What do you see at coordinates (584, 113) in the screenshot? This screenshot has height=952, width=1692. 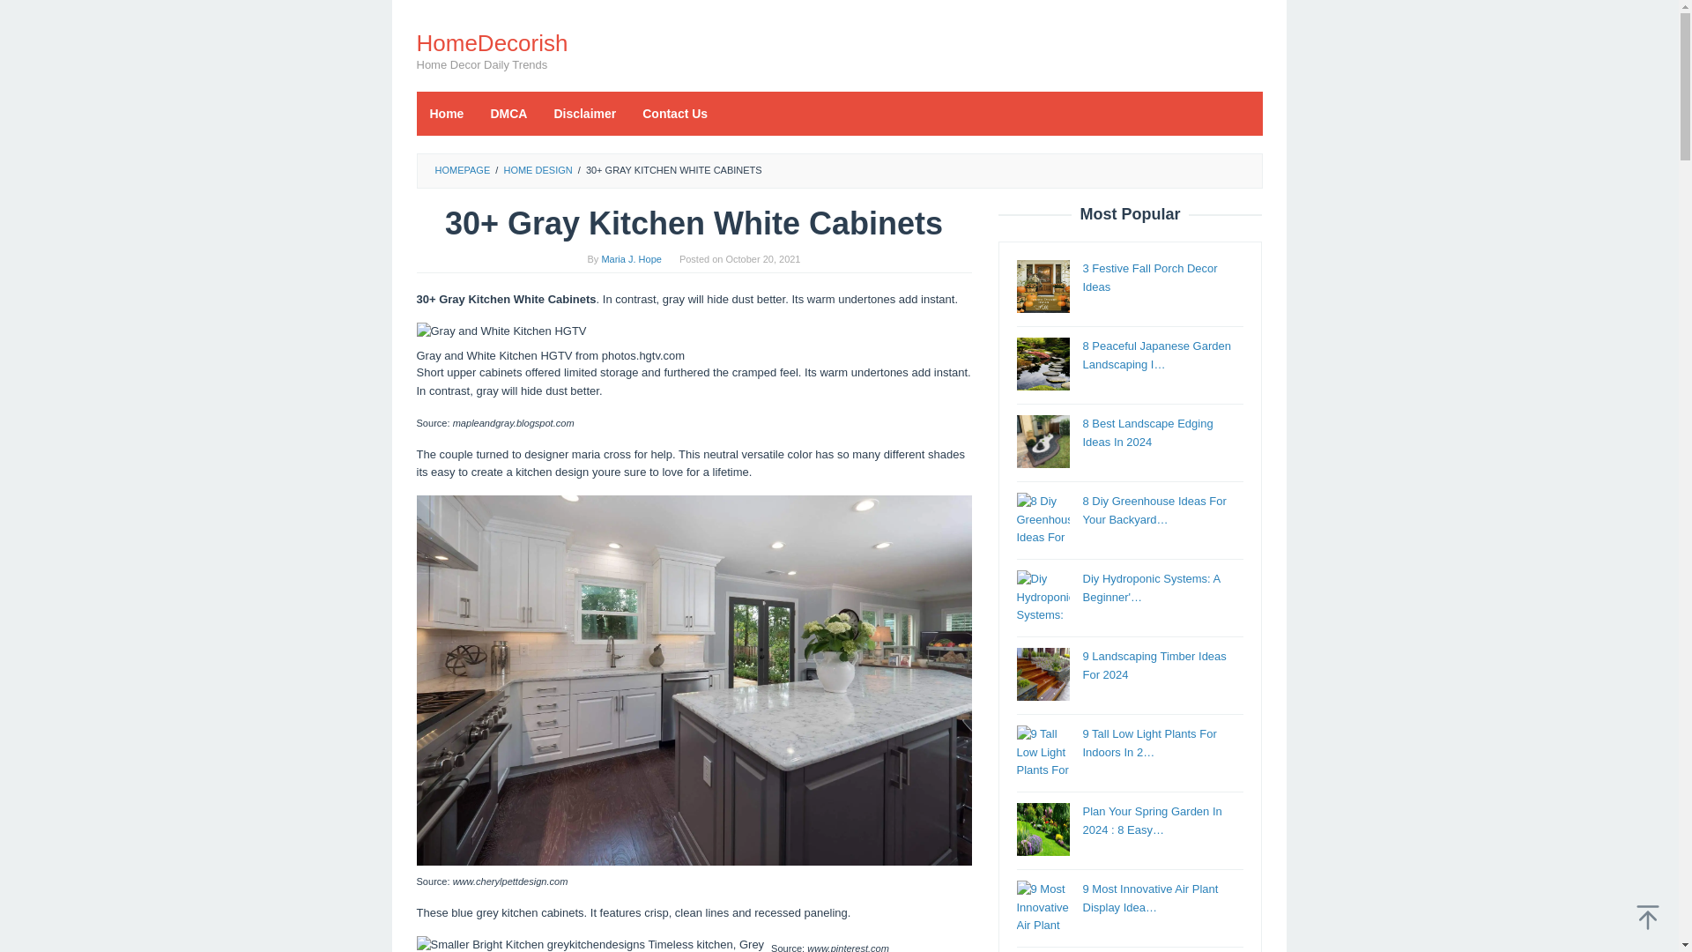 I see `Disclaimer` at bounding box center [584, 113].